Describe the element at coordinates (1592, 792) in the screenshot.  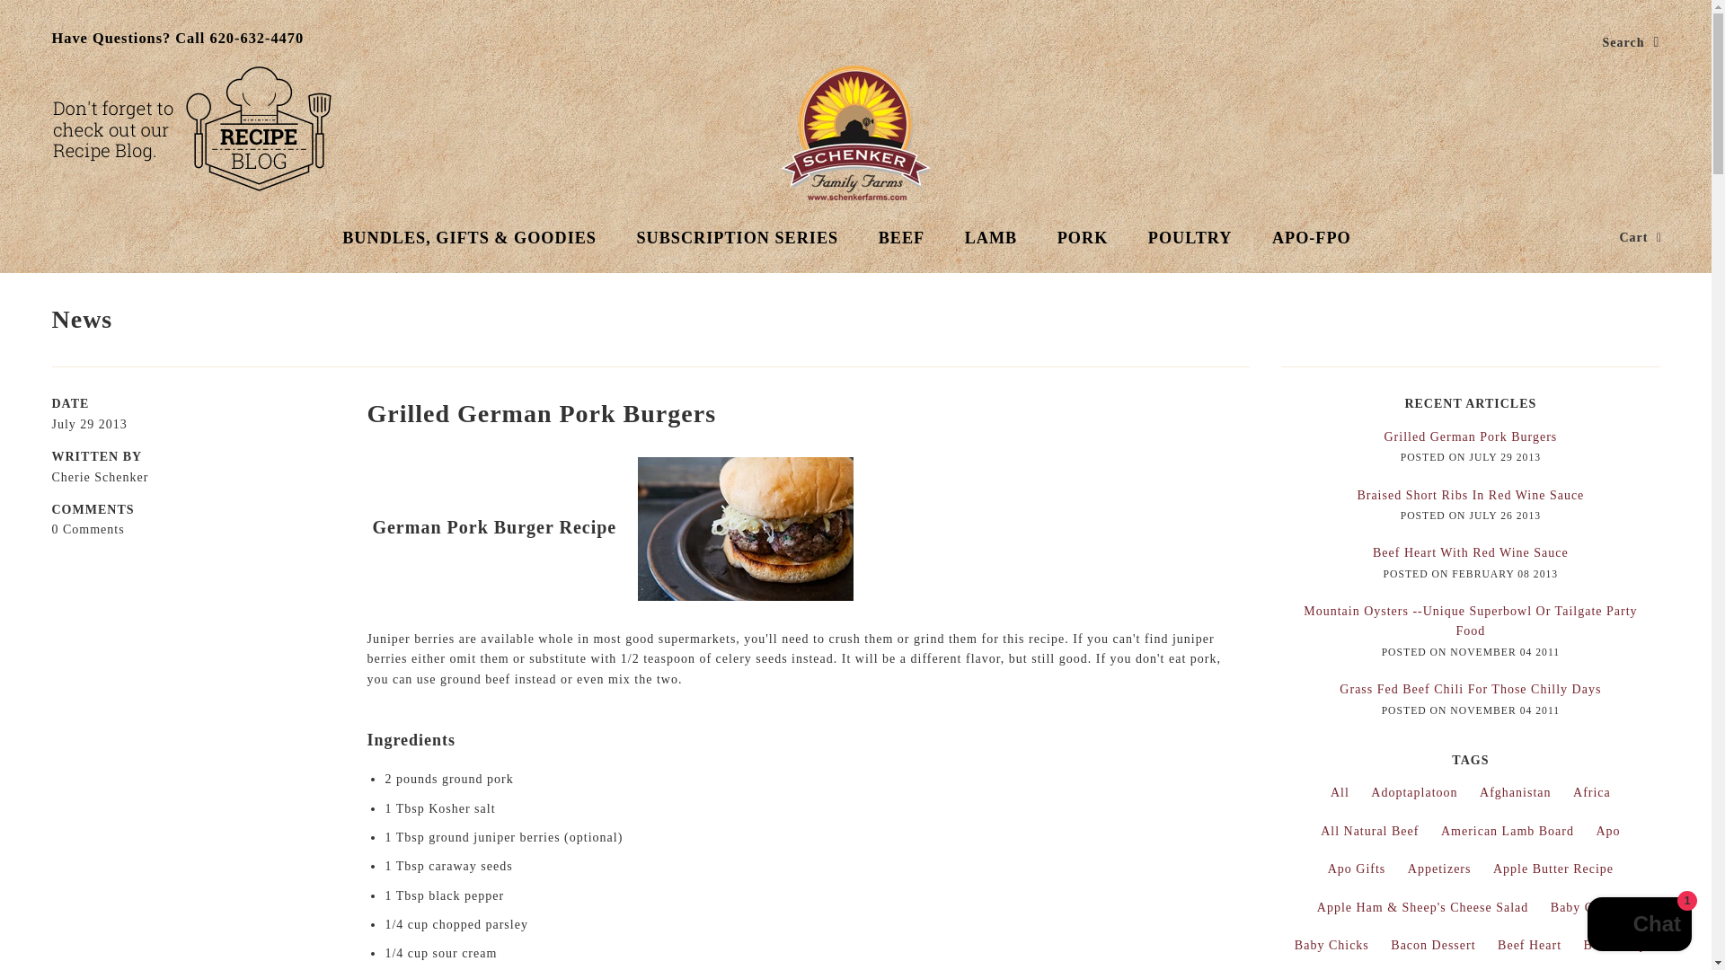
I see `Narrow search to articles also having tag africa` at that location.